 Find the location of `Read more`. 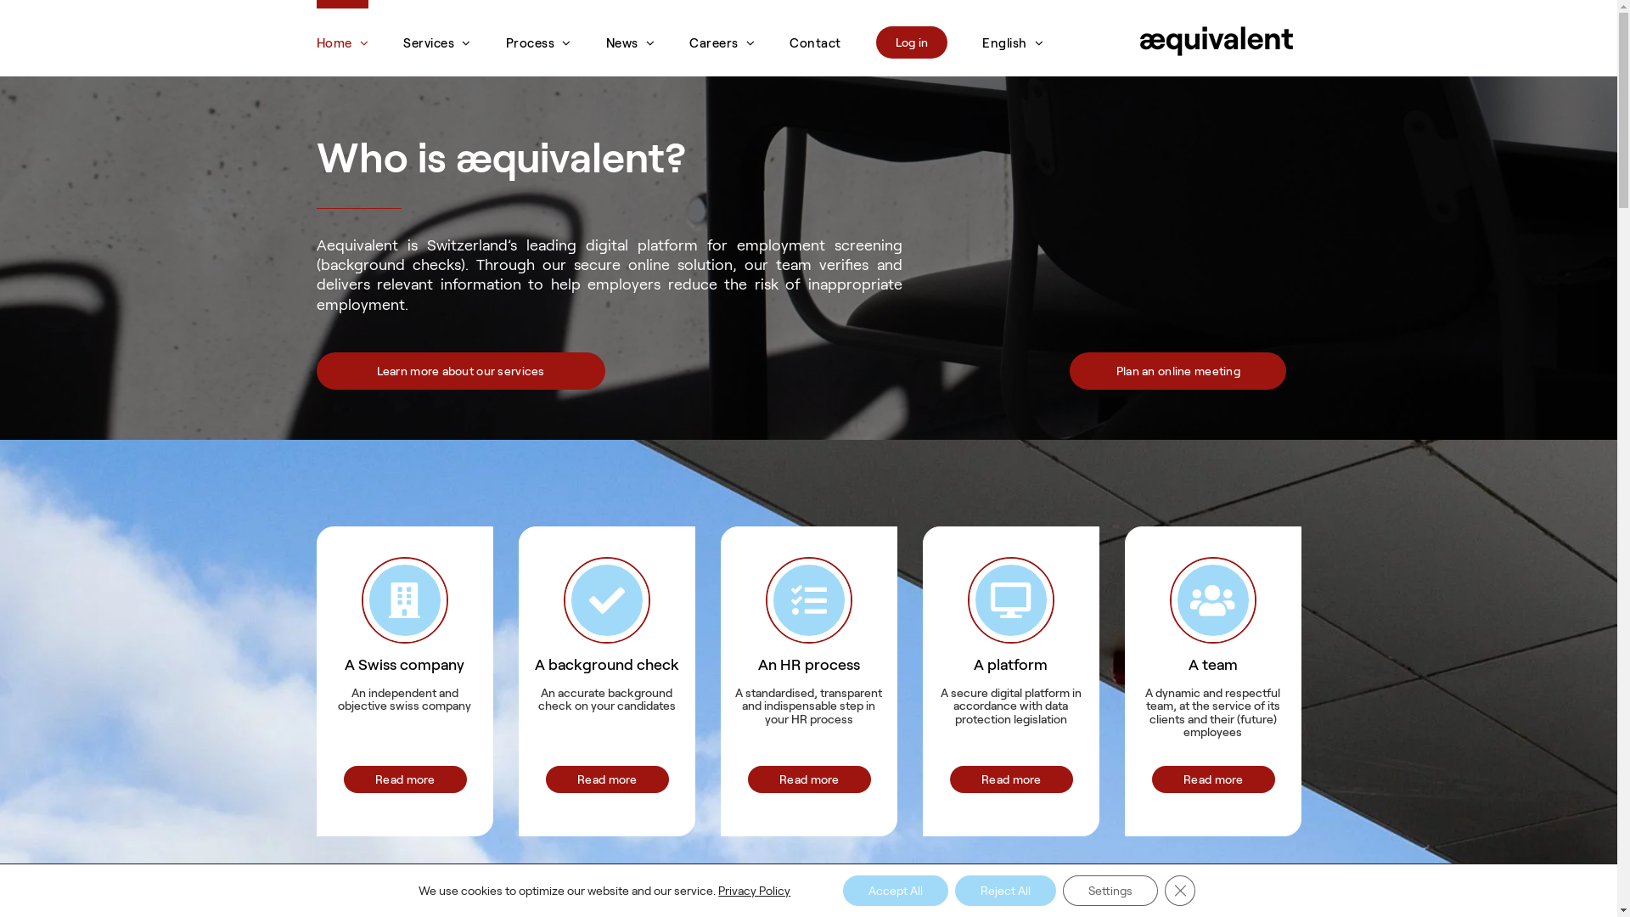

Read more is located at coordinates (1011, 779).